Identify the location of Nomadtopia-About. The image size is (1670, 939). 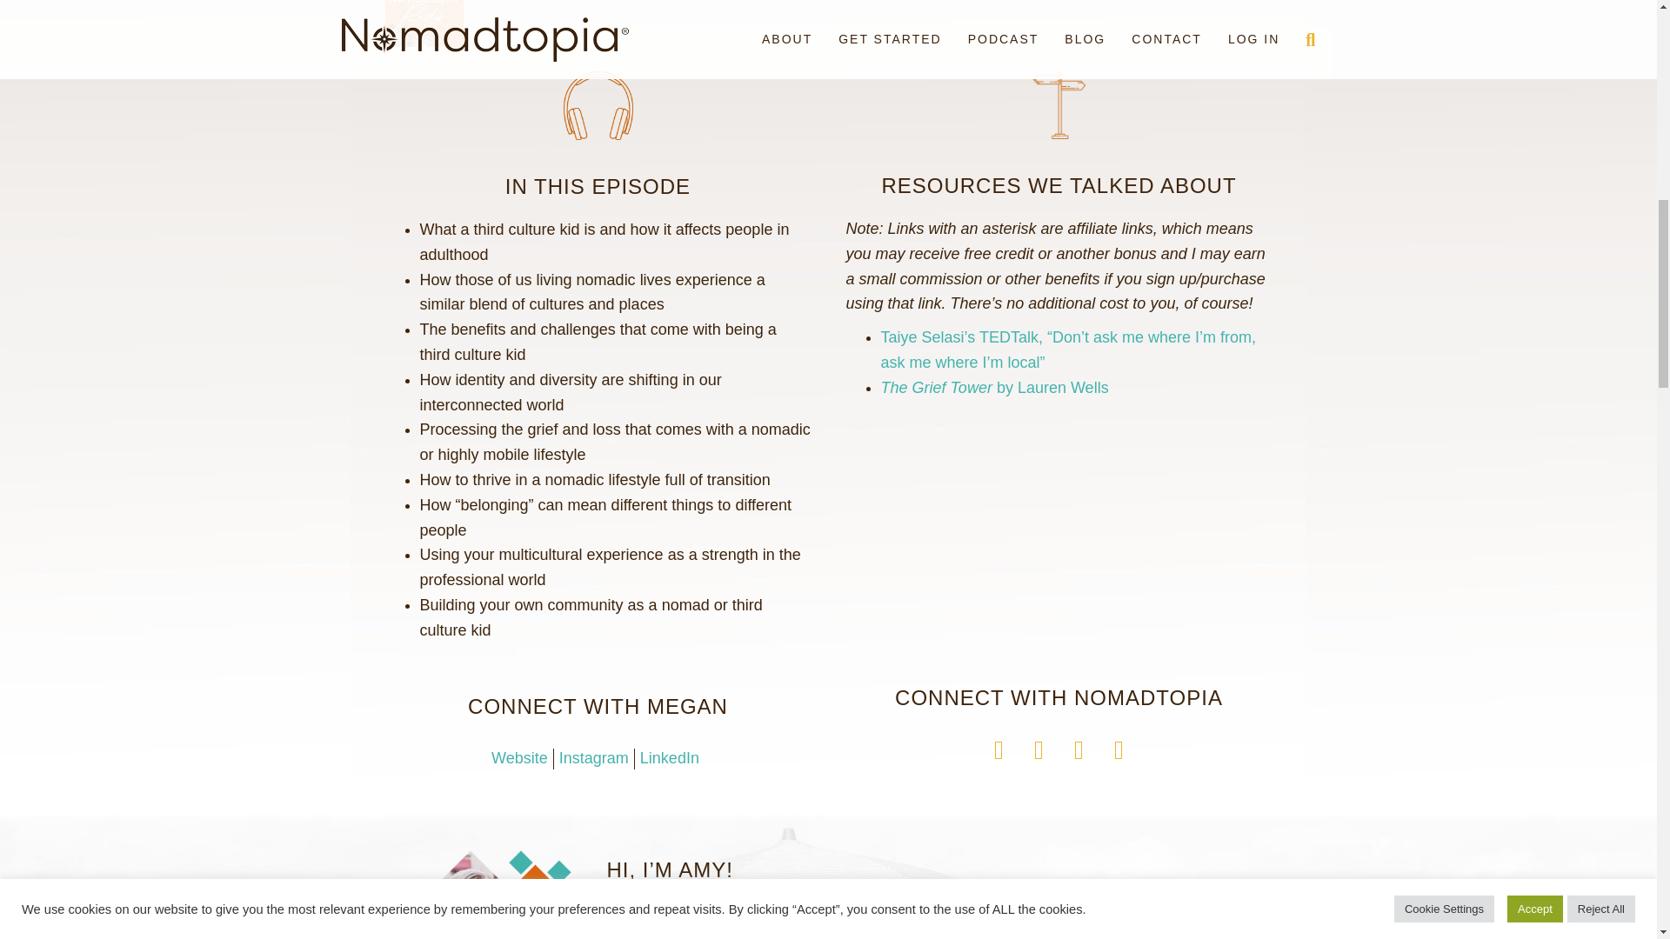
(469, 894).